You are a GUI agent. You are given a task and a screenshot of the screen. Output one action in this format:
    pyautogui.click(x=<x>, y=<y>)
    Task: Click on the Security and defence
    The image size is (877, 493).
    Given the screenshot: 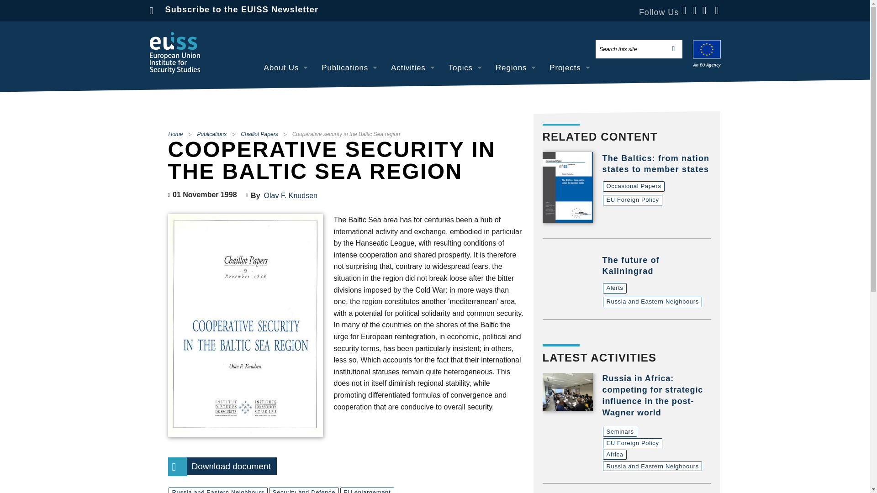 What is the action you would take?
    pyautogui.click(x=465, y=129)
    